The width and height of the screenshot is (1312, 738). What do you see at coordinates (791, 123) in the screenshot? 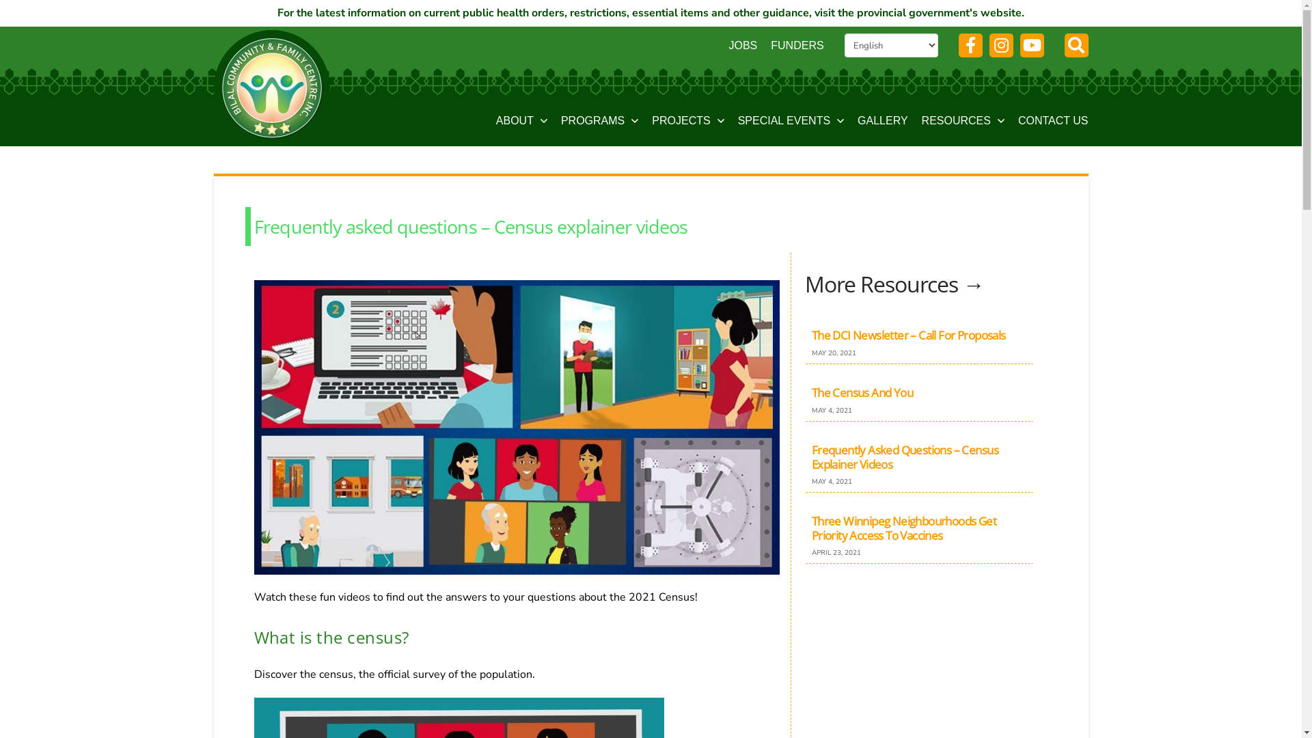
I see `SPECIAL EVENTS` at bounding box center [791, 123].